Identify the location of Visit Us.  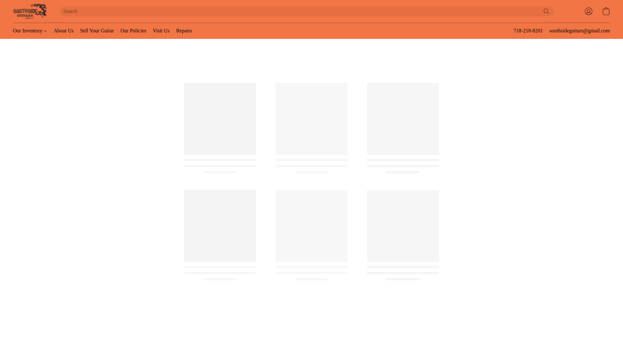
(161, 30).